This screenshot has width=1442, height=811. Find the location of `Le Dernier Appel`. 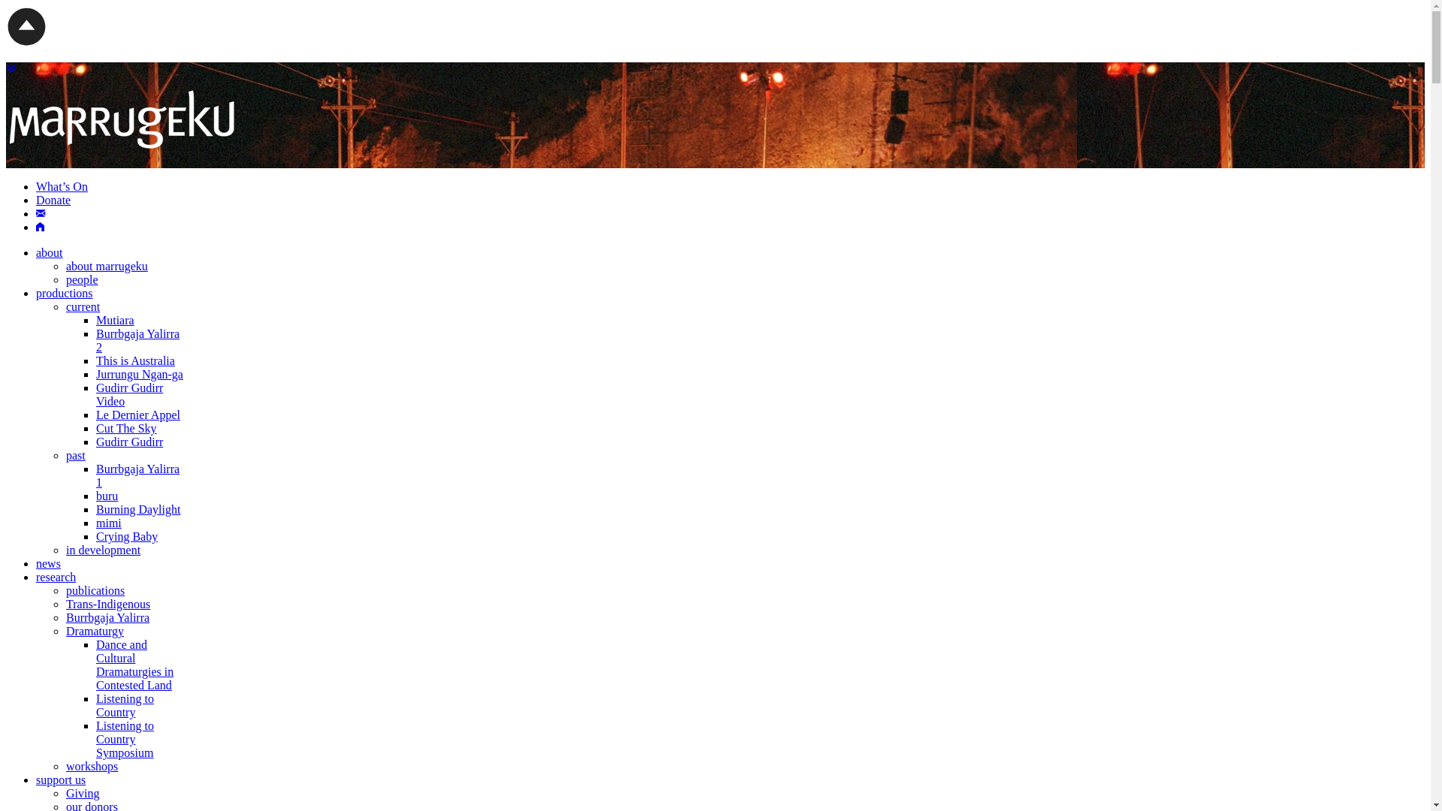

Le Dernier Appel is located at coordinates (138, 415).